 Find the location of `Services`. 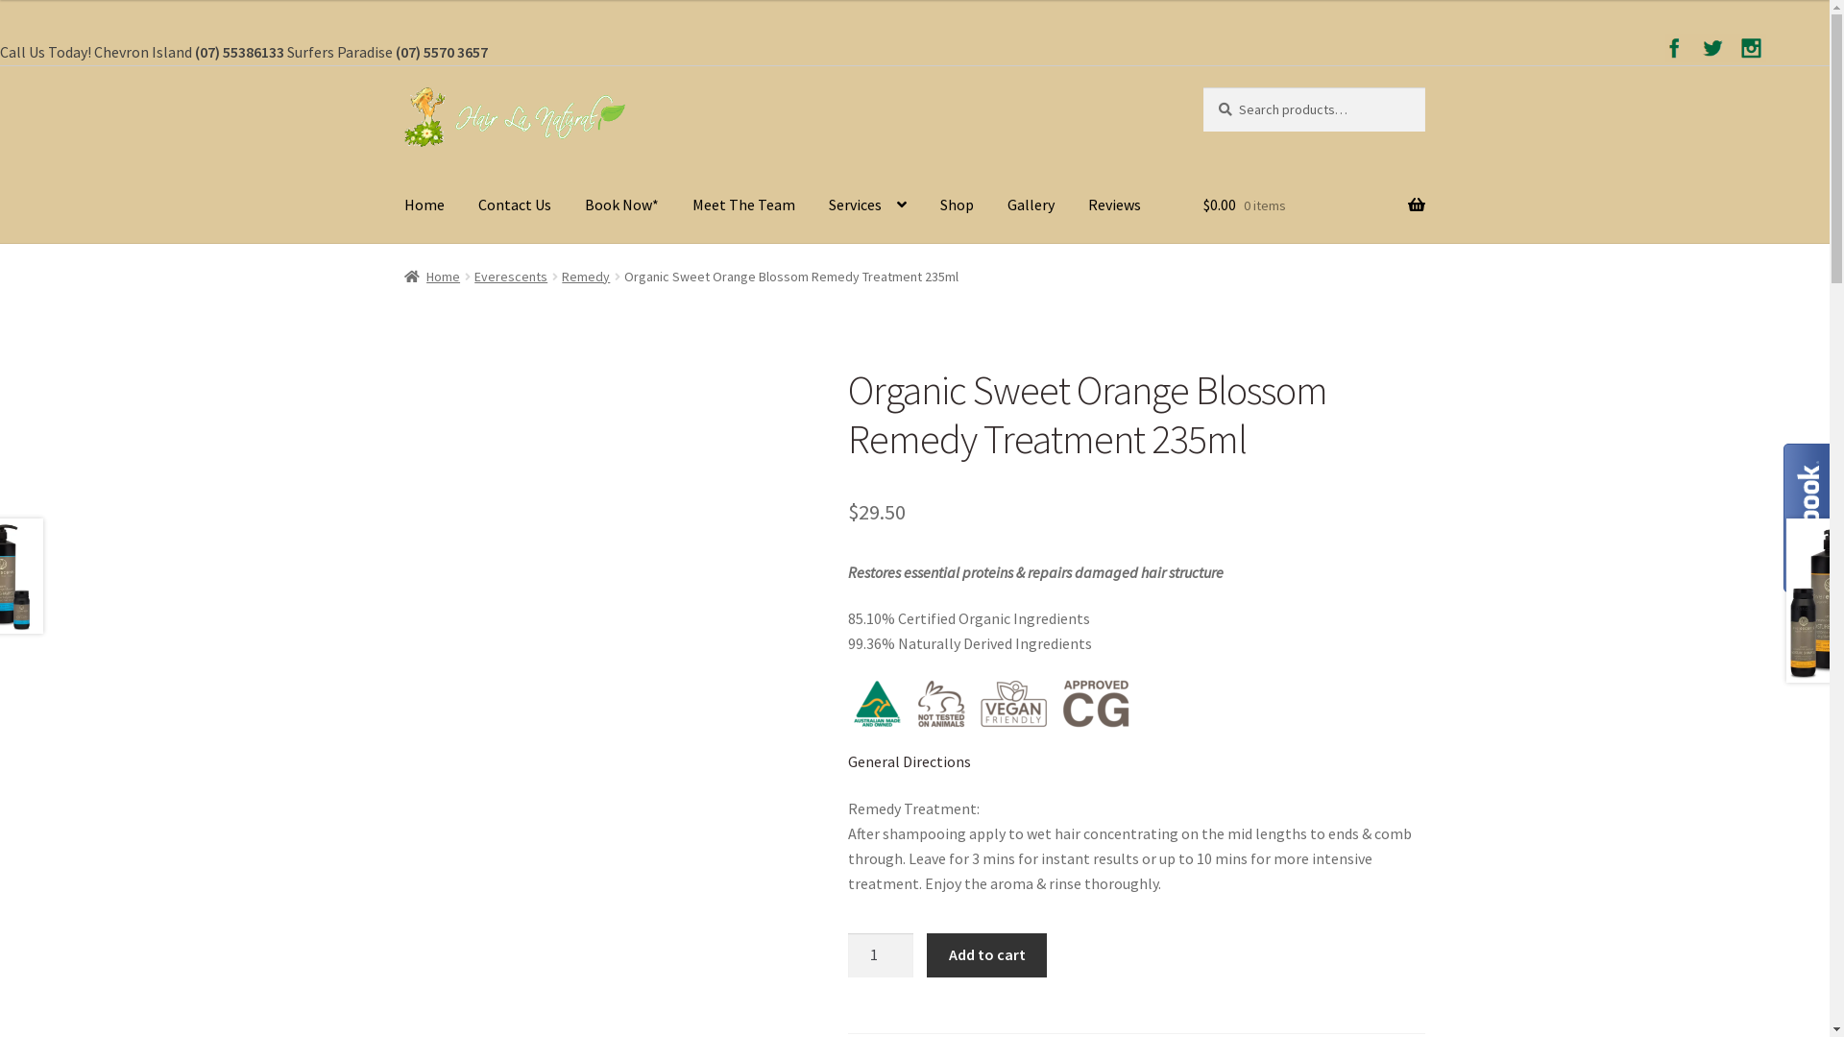

Services is located at coordinates (868, 206).